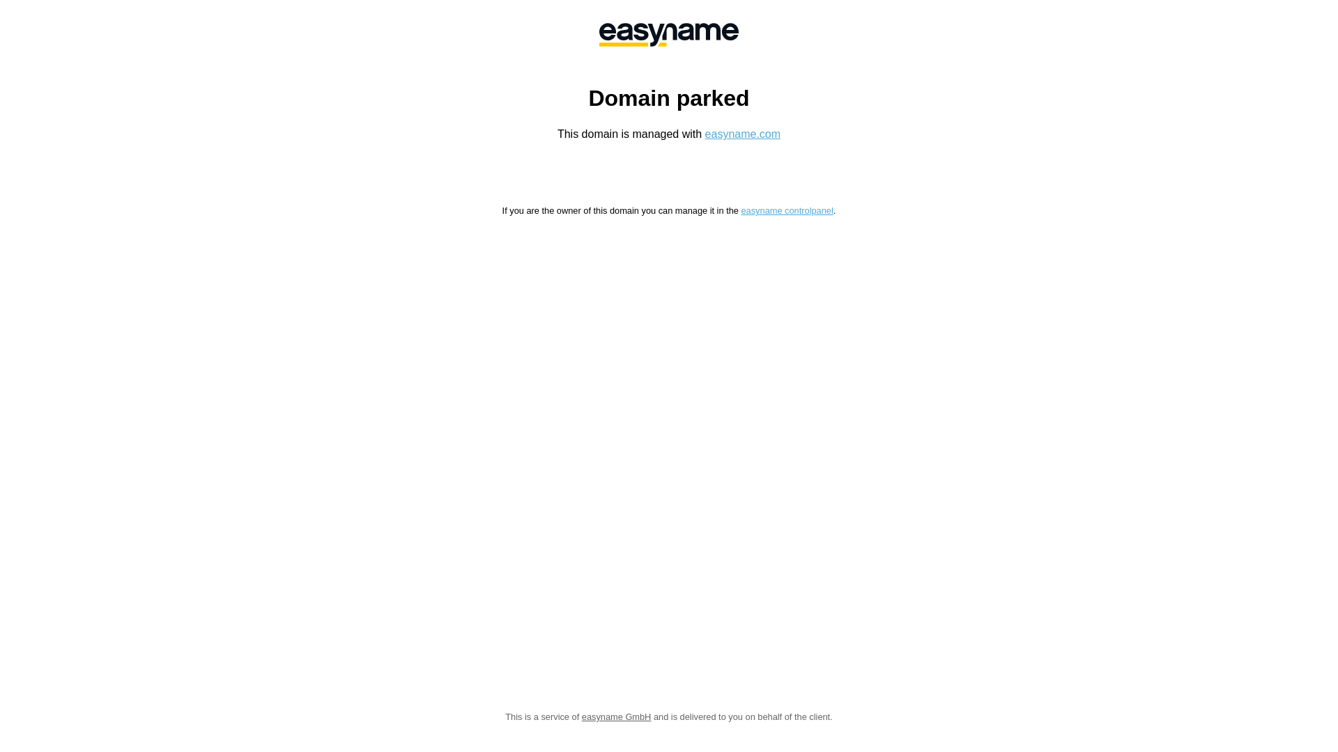 The width and height of the screenshot is (1338, 752). What do you see at coordinates (669, 35) in the screenshot?
I see `easyname GmbH` at bounding box center [669, 35].